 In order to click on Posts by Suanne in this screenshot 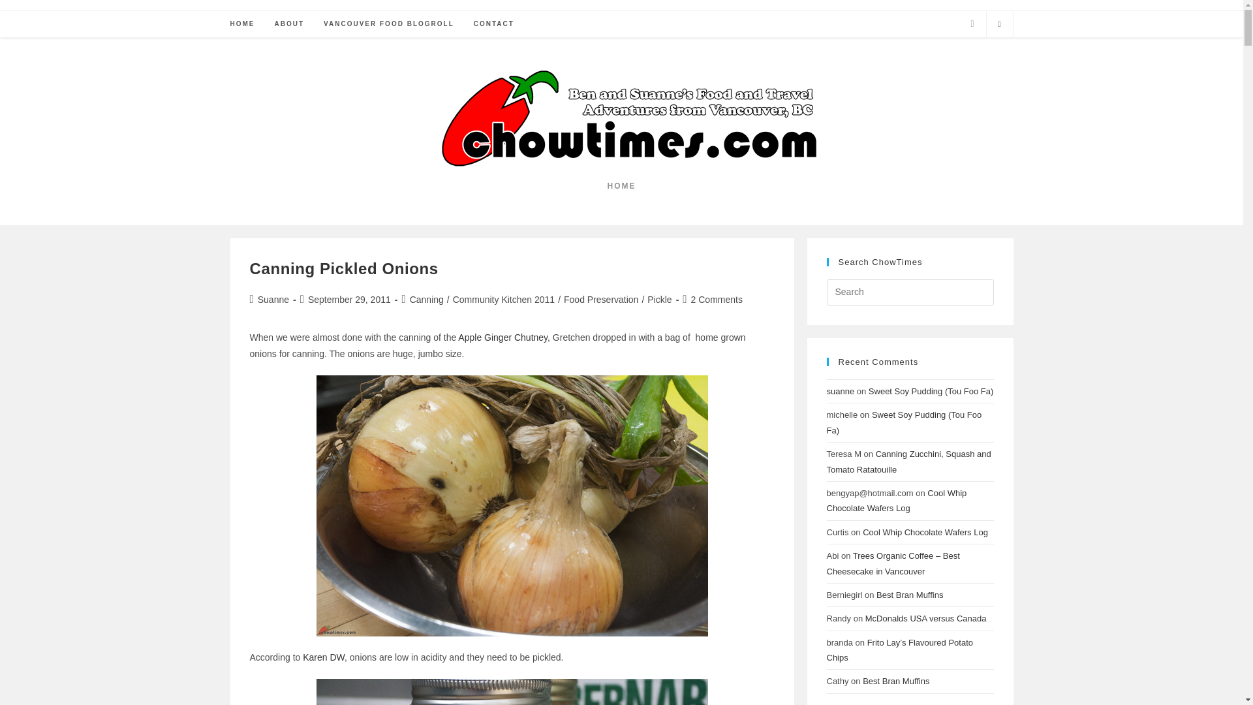, I will do `click(273, 299)`.